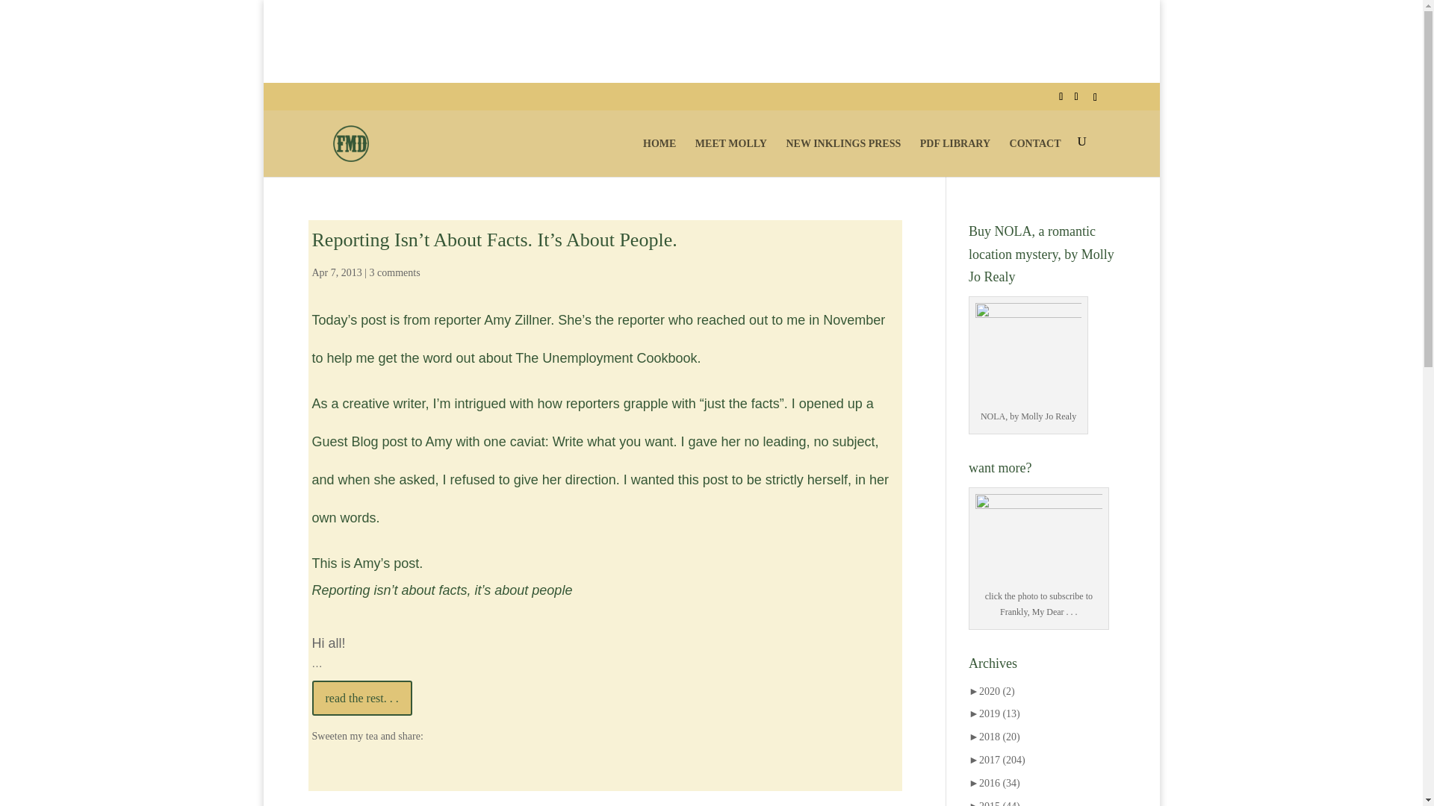 The image size is (1434, 806). I want to click on click to expand, so click(994, 713).